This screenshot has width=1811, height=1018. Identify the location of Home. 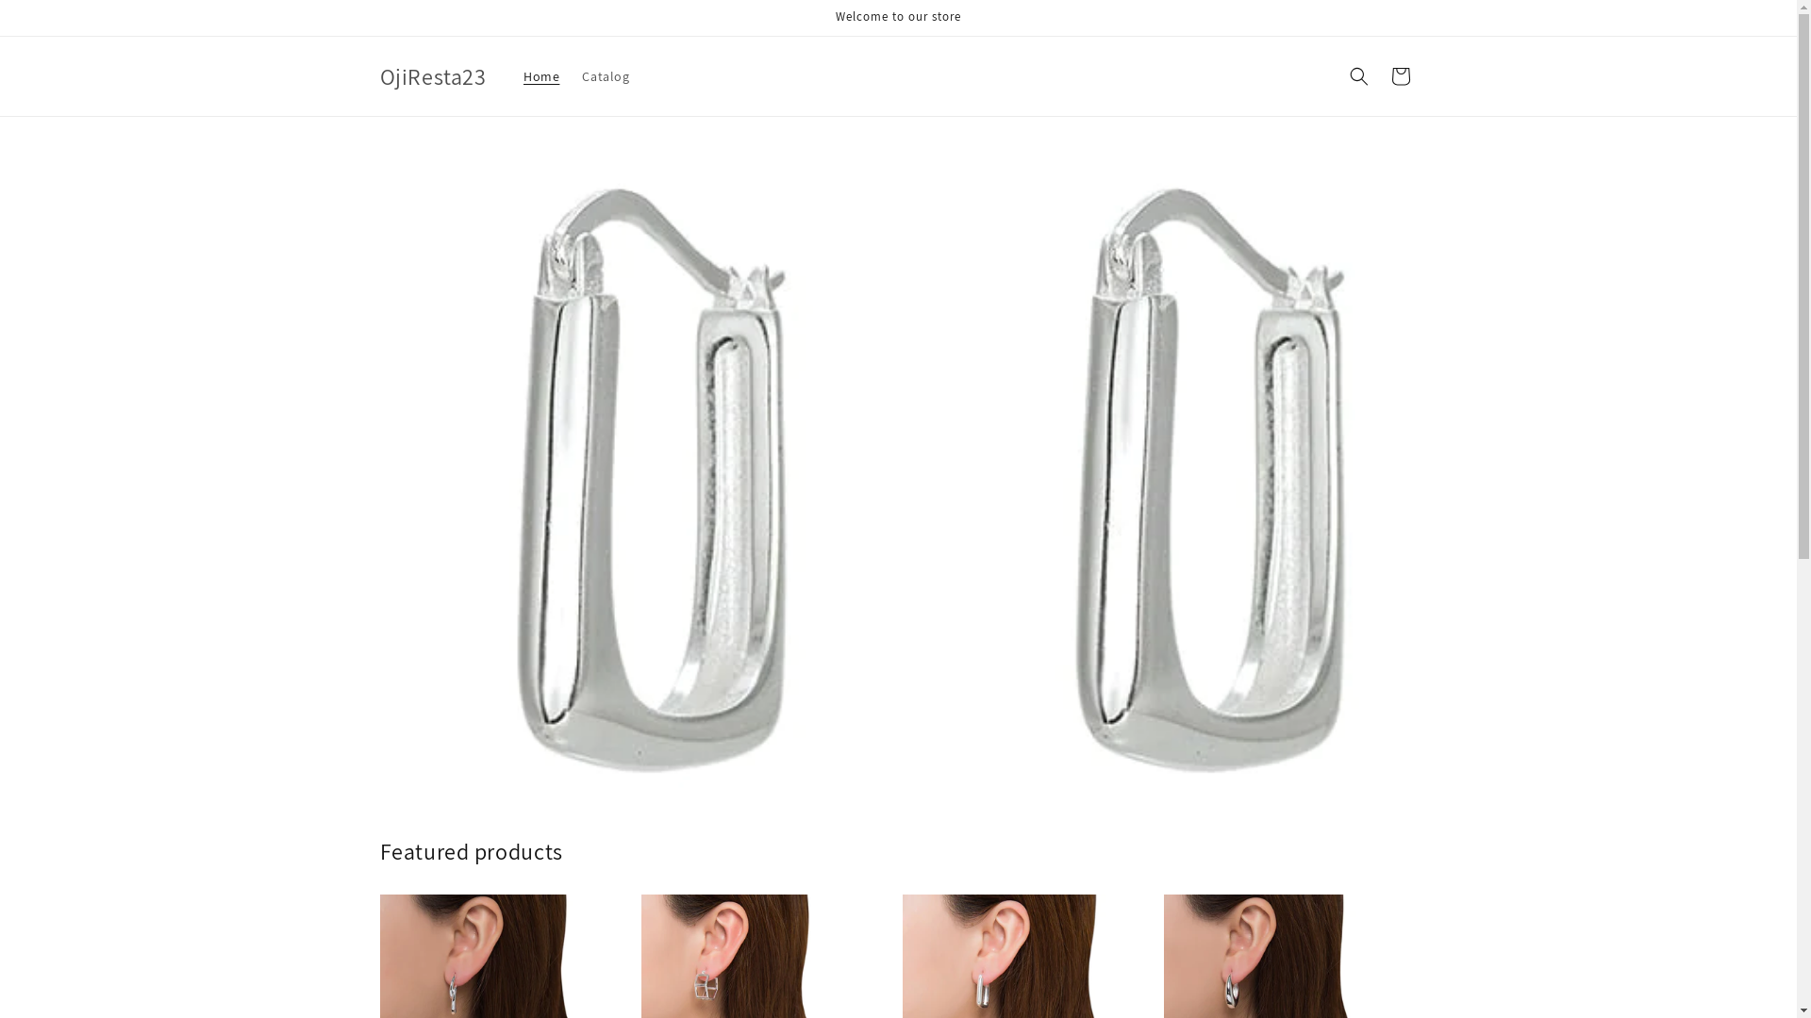
(541, 76).